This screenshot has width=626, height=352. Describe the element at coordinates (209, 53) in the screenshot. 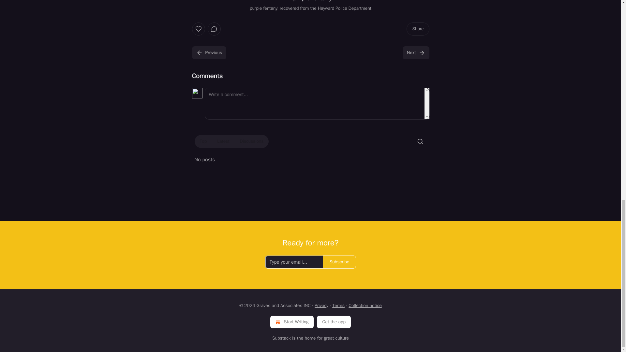

I see `Previous` at that location.